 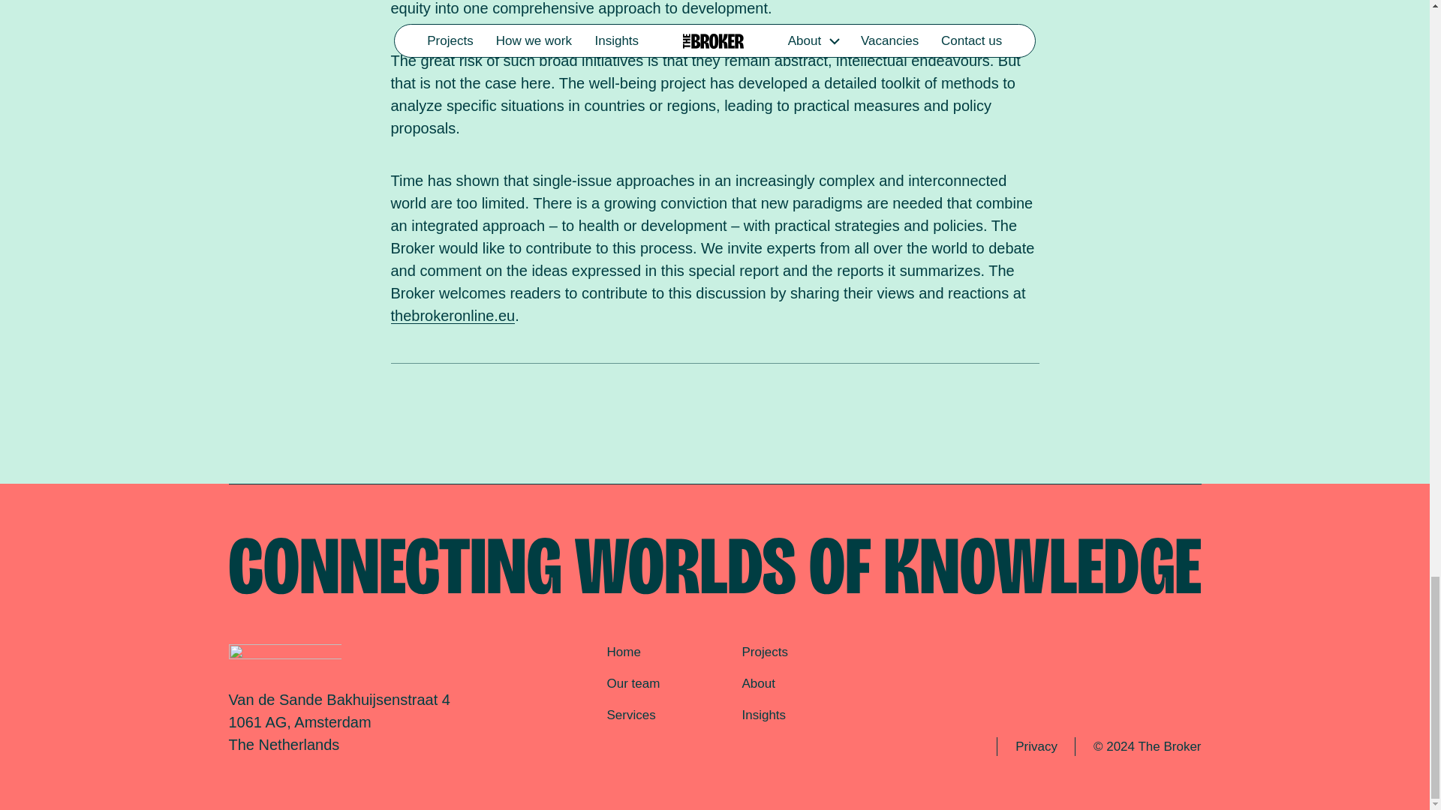 What do you see at coordinates (630, 715) in the screenshot?
I see `Services` at bounding box center [630, 715].